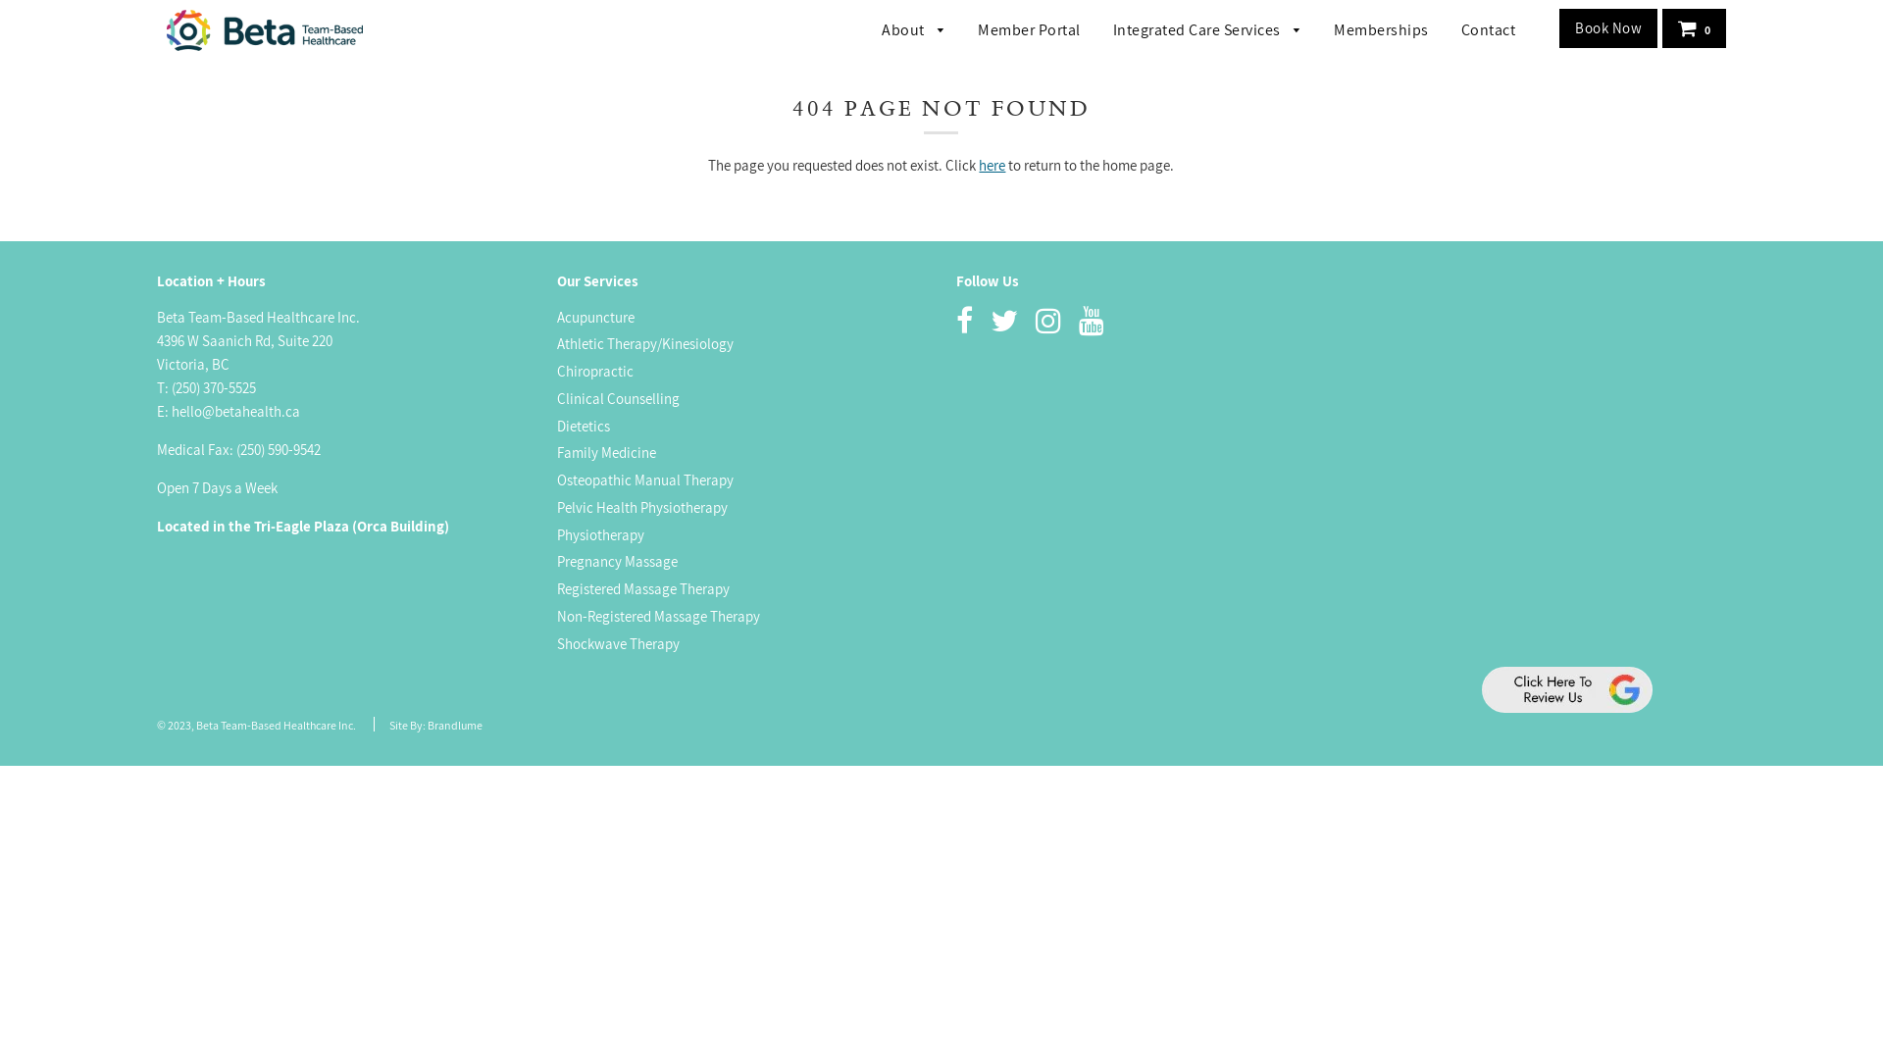 The height and width of the screenshot is (1059, 1883). Describe the element at coordinates (235, 412) in the screenshot. I see `hello@betahealth.ca` at that location.